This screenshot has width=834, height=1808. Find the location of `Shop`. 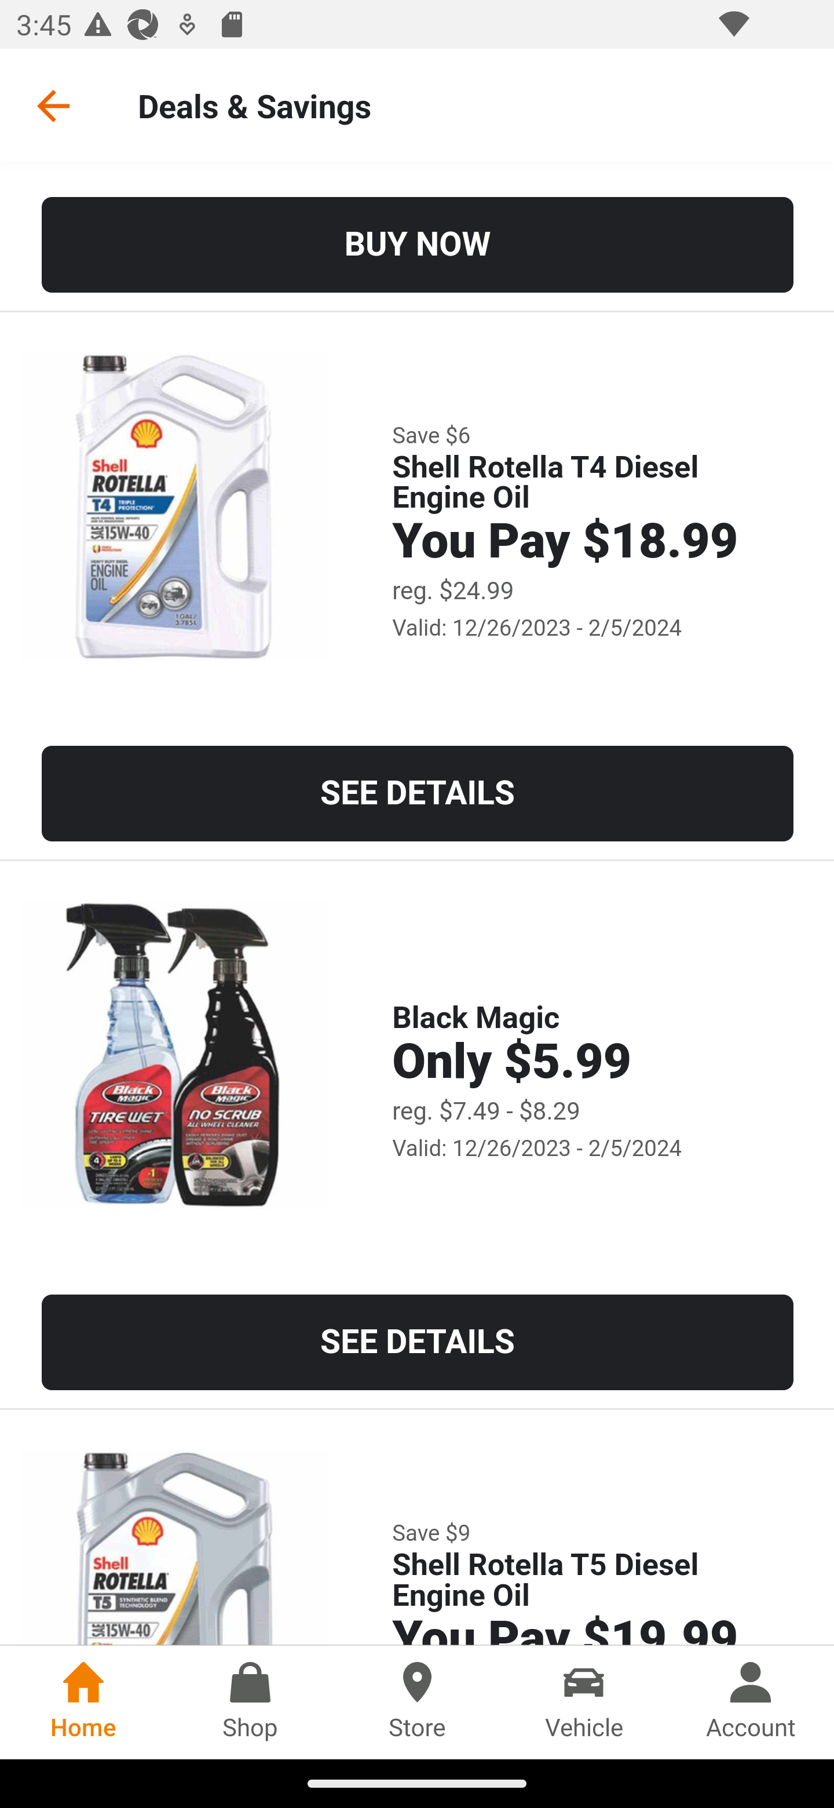

Shop is located at coordinates (250, 1702).